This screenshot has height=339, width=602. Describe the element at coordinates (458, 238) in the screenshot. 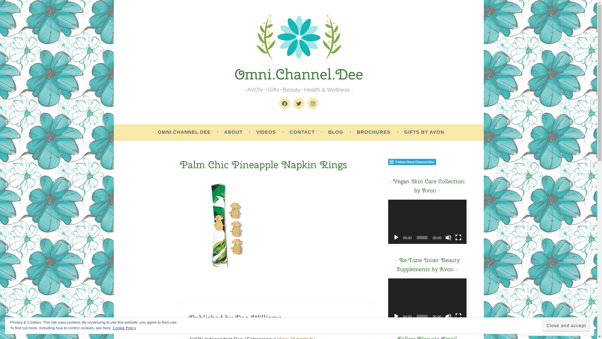

I see `Fullscreen` at that location.